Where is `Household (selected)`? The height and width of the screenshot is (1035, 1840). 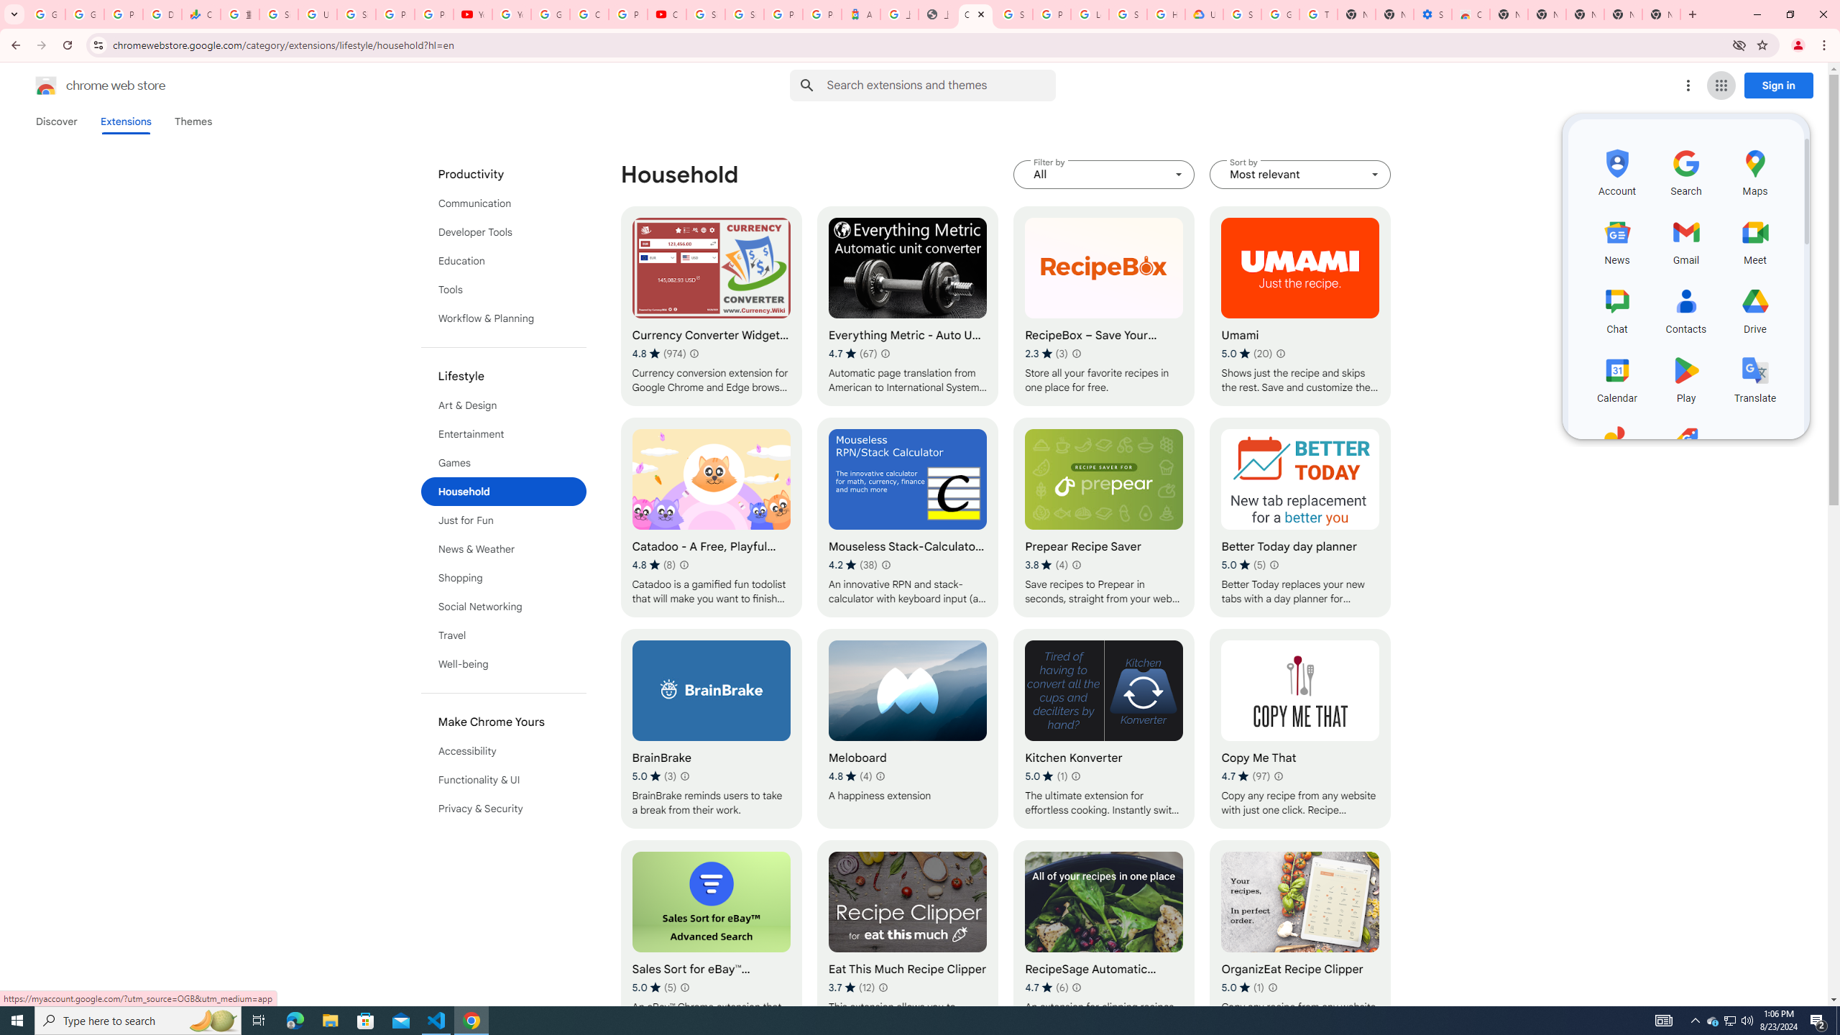 Household (selected) is located at coordinates (504, 492).